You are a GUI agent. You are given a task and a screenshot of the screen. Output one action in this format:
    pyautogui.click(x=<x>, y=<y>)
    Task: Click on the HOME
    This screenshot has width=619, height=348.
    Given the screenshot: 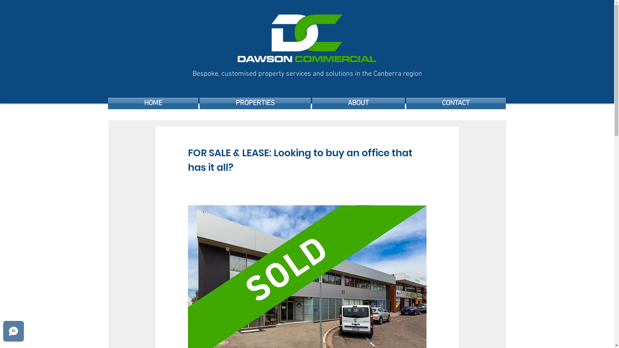 What is the action you would take?
    pyautogui.click(x=153, y=103)
    